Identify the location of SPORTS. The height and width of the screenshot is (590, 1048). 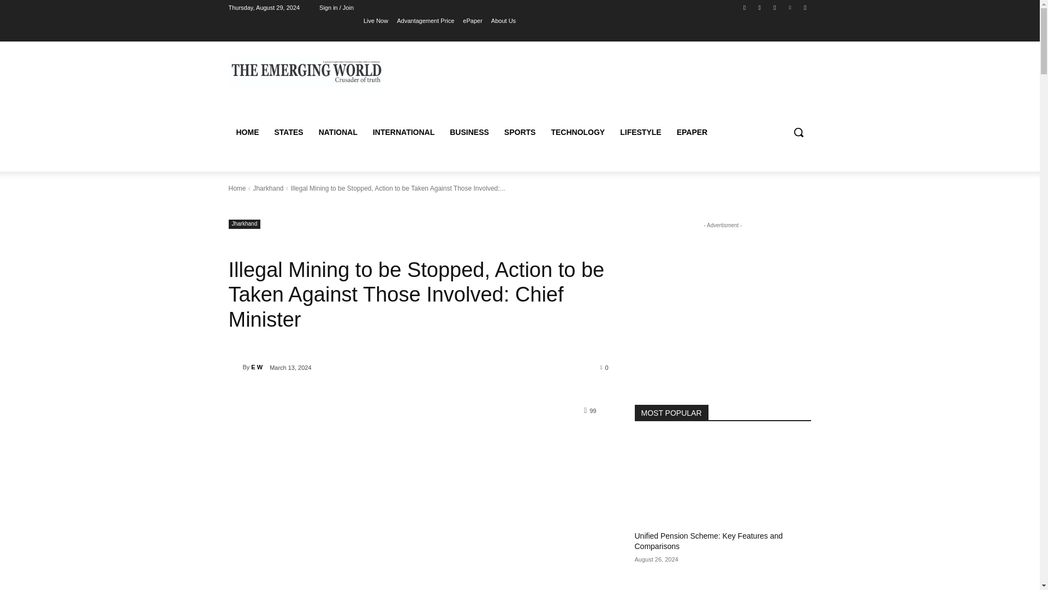
(520, 132).